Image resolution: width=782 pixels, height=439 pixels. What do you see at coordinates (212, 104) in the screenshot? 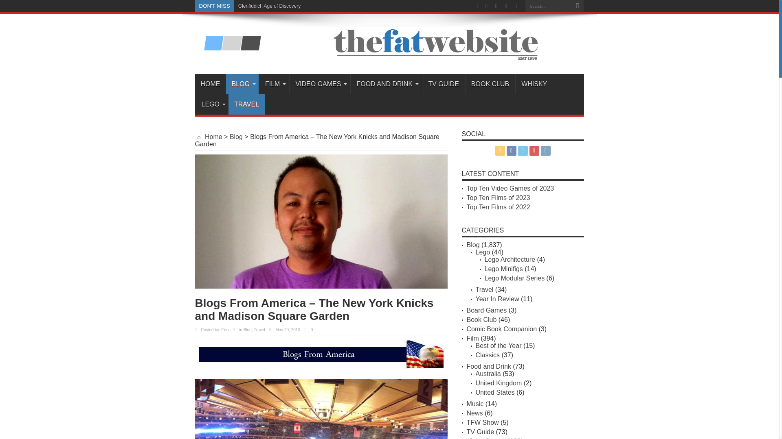
I see `LEGO` at bounding box center [212, 104].